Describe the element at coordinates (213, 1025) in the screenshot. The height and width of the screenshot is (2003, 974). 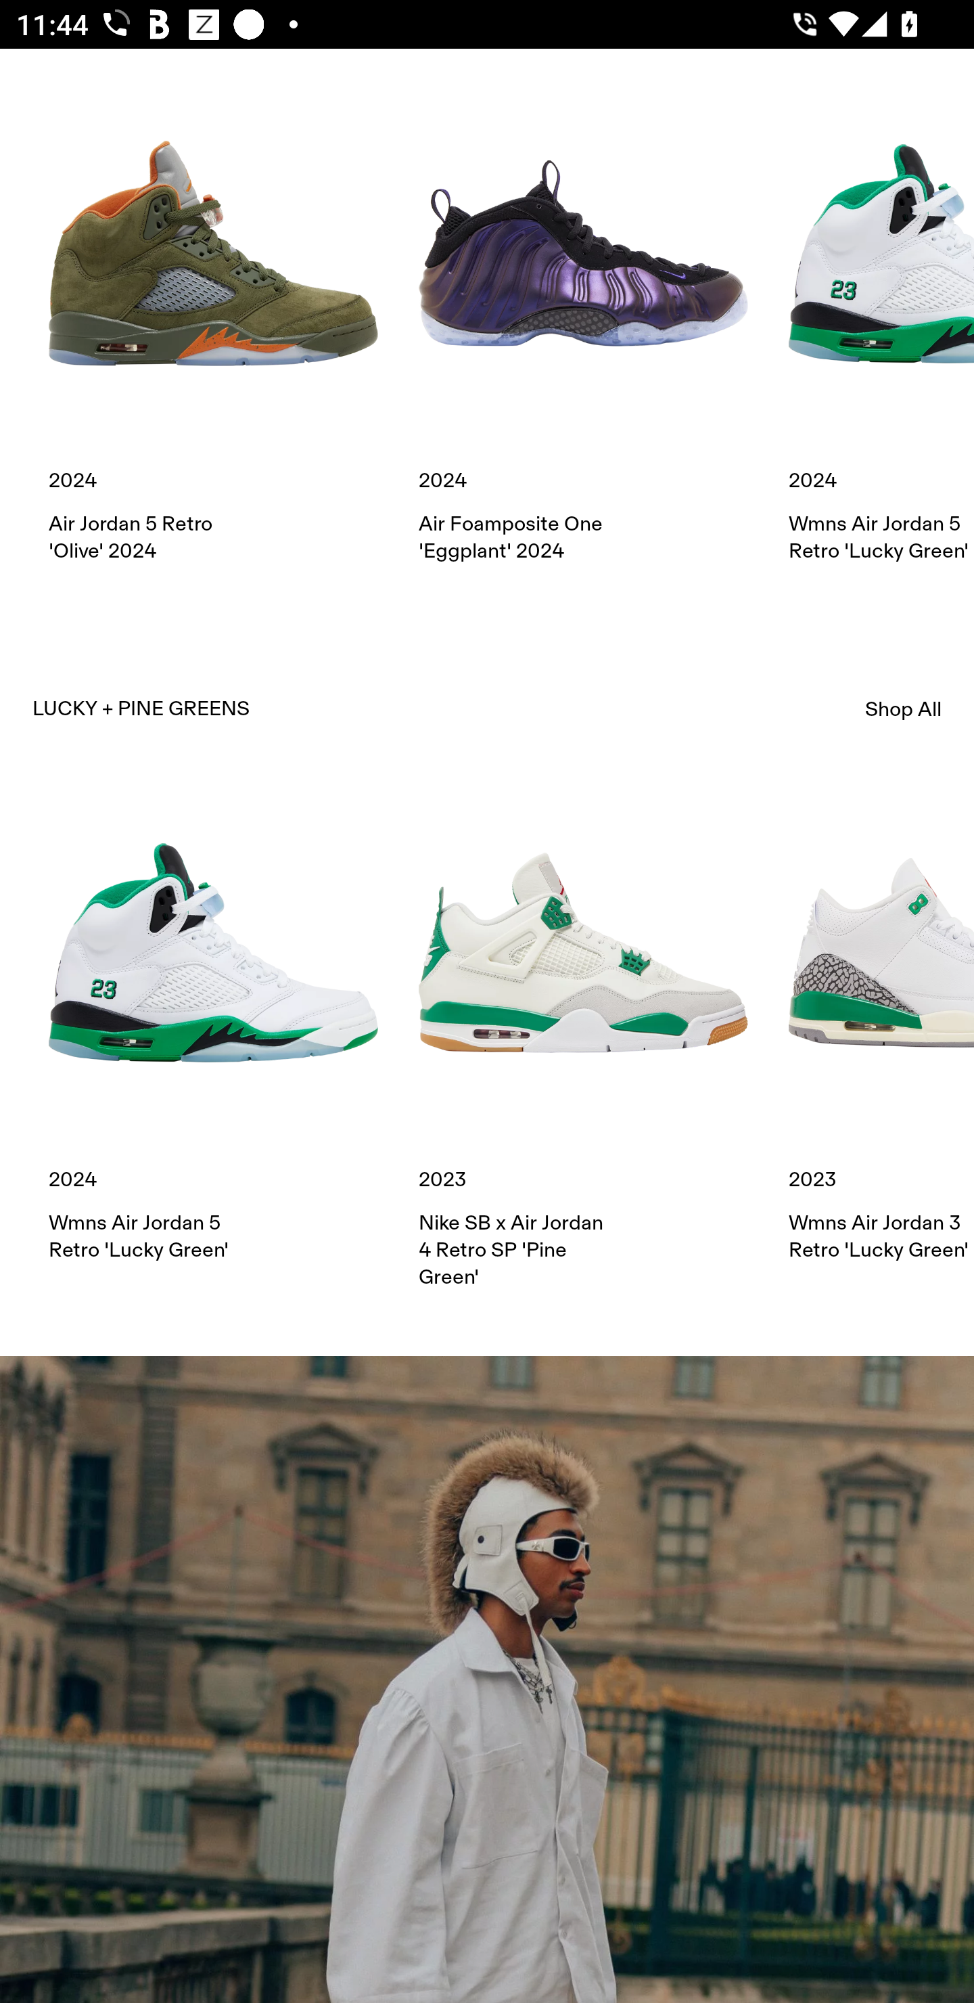
I see `2024 Wmns Air Jordan 5 Retro 'Lucky Green'` at that location.